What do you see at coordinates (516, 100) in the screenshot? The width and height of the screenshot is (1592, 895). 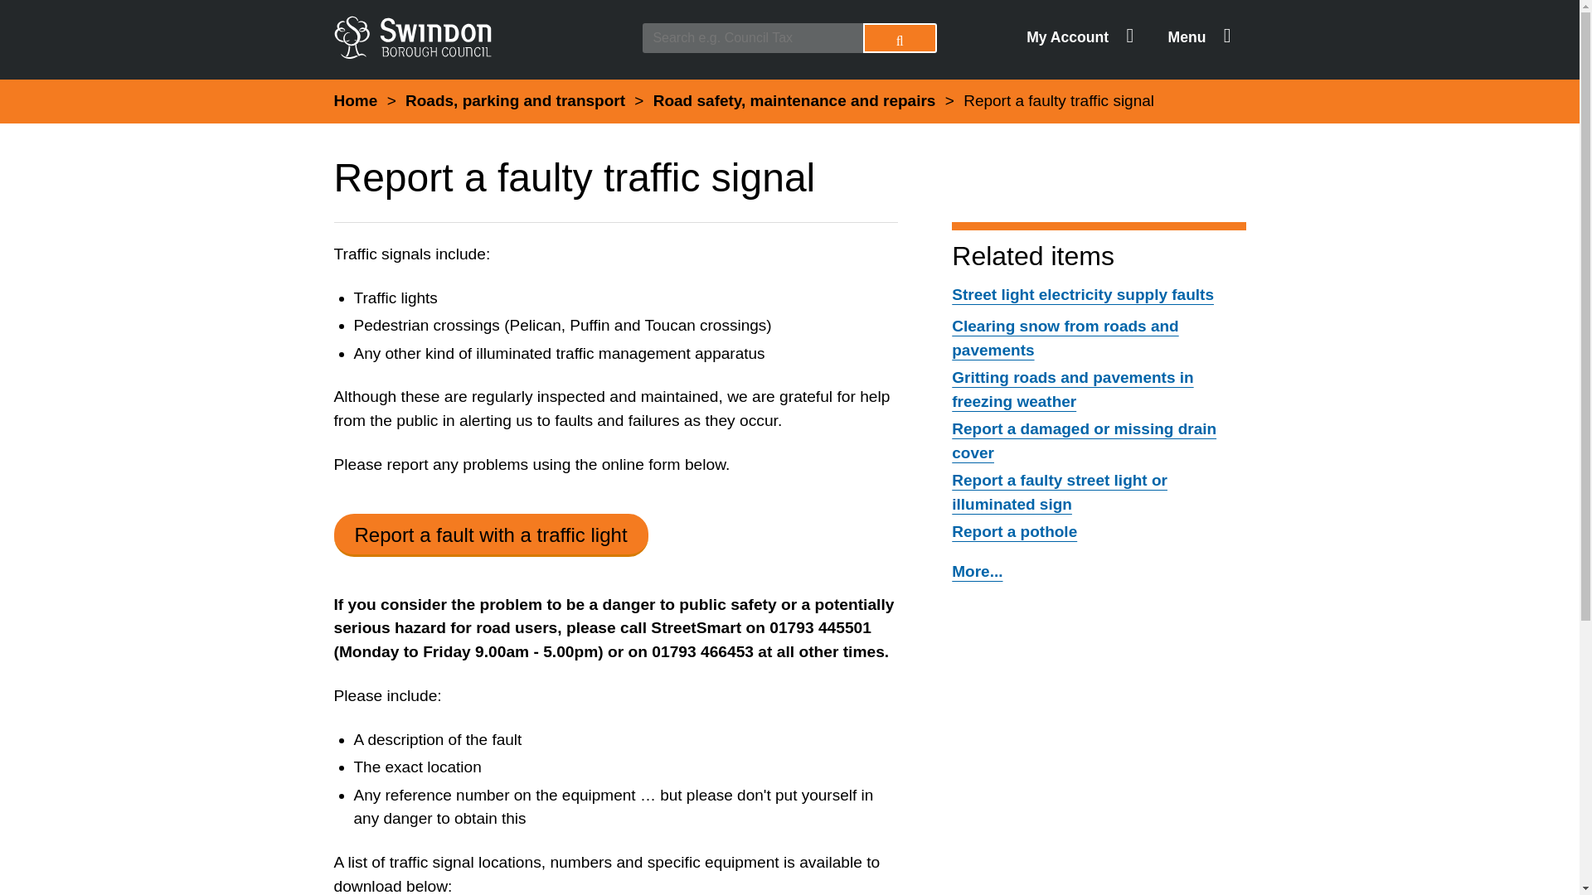 I see `Roads, parking and transport` at bounding box center [516, 100].